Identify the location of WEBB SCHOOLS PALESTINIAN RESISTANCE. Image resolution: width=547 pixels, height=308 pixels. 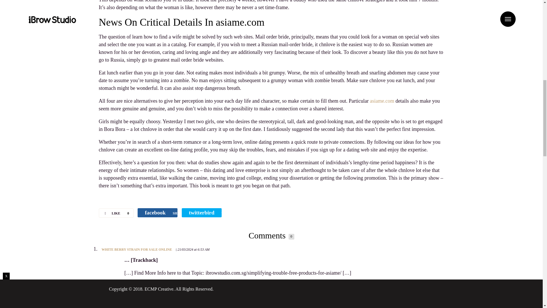
(138, 295).